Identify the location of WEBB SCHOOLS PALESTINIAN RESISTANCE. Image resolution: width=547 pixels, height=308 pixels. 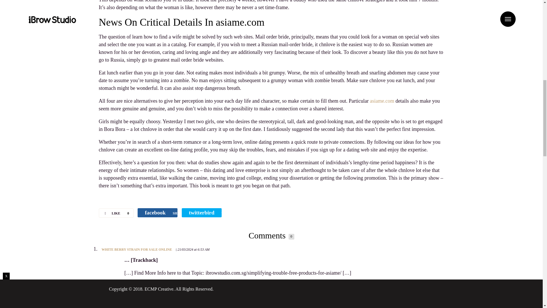
(138, 295).